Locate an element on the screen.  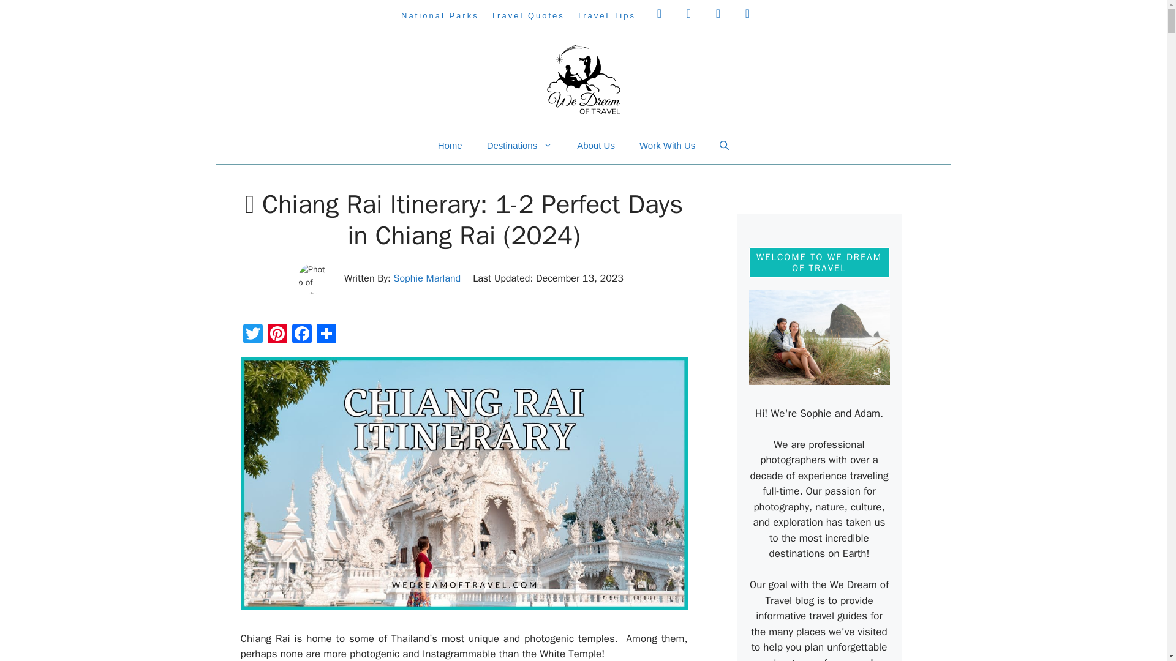
Travel Tips is located at coordinates (606, 16).